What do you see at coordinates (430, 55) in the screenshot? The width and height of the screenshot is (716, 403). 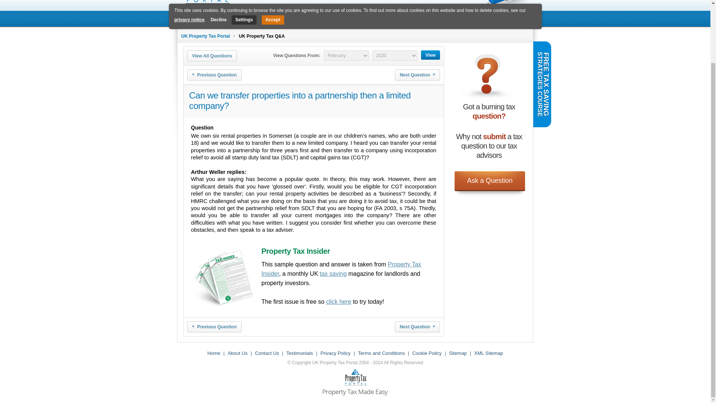 I see `View` at bounding box center [430, 55].